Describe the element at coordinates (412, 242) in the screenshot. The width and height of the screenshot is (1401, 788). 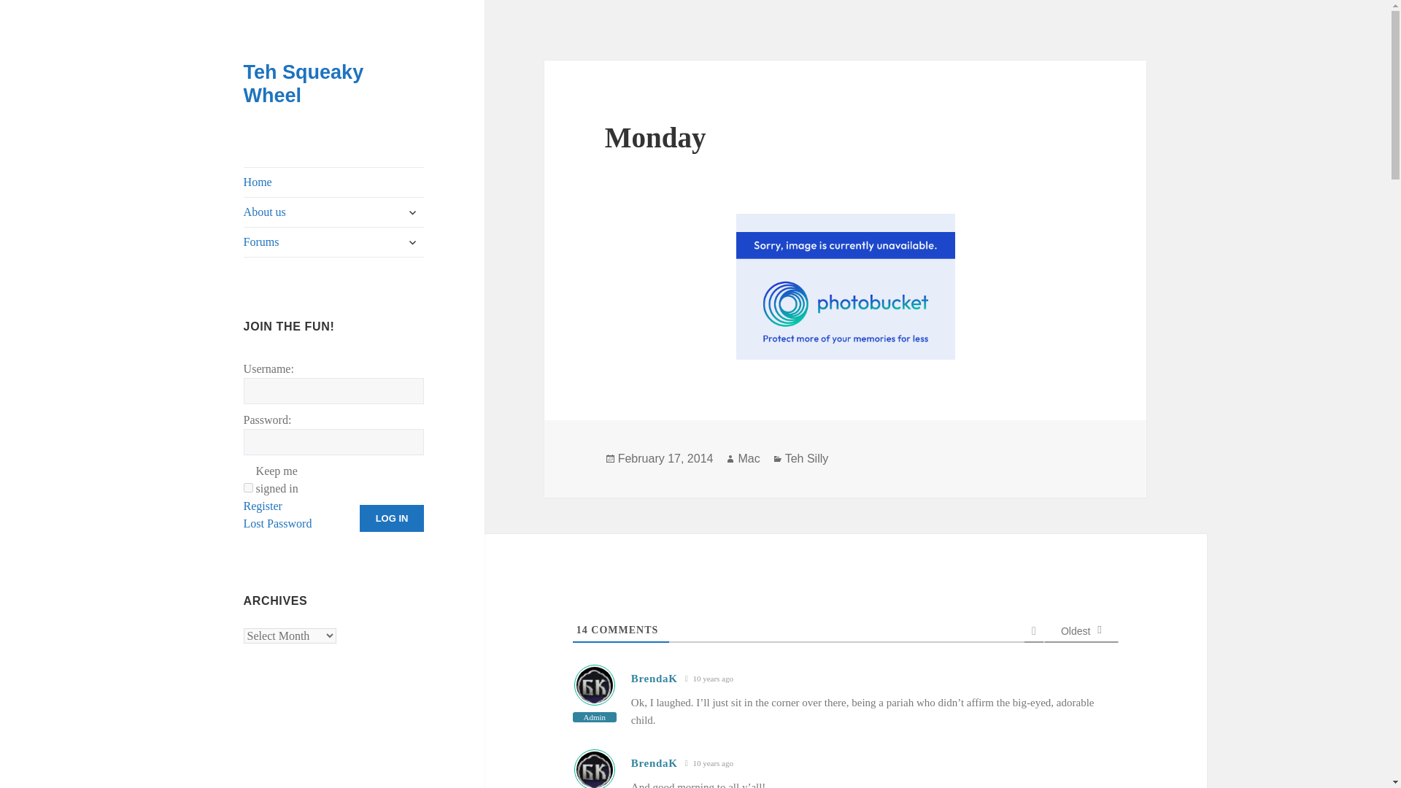
I see `expand child menu` at that location.